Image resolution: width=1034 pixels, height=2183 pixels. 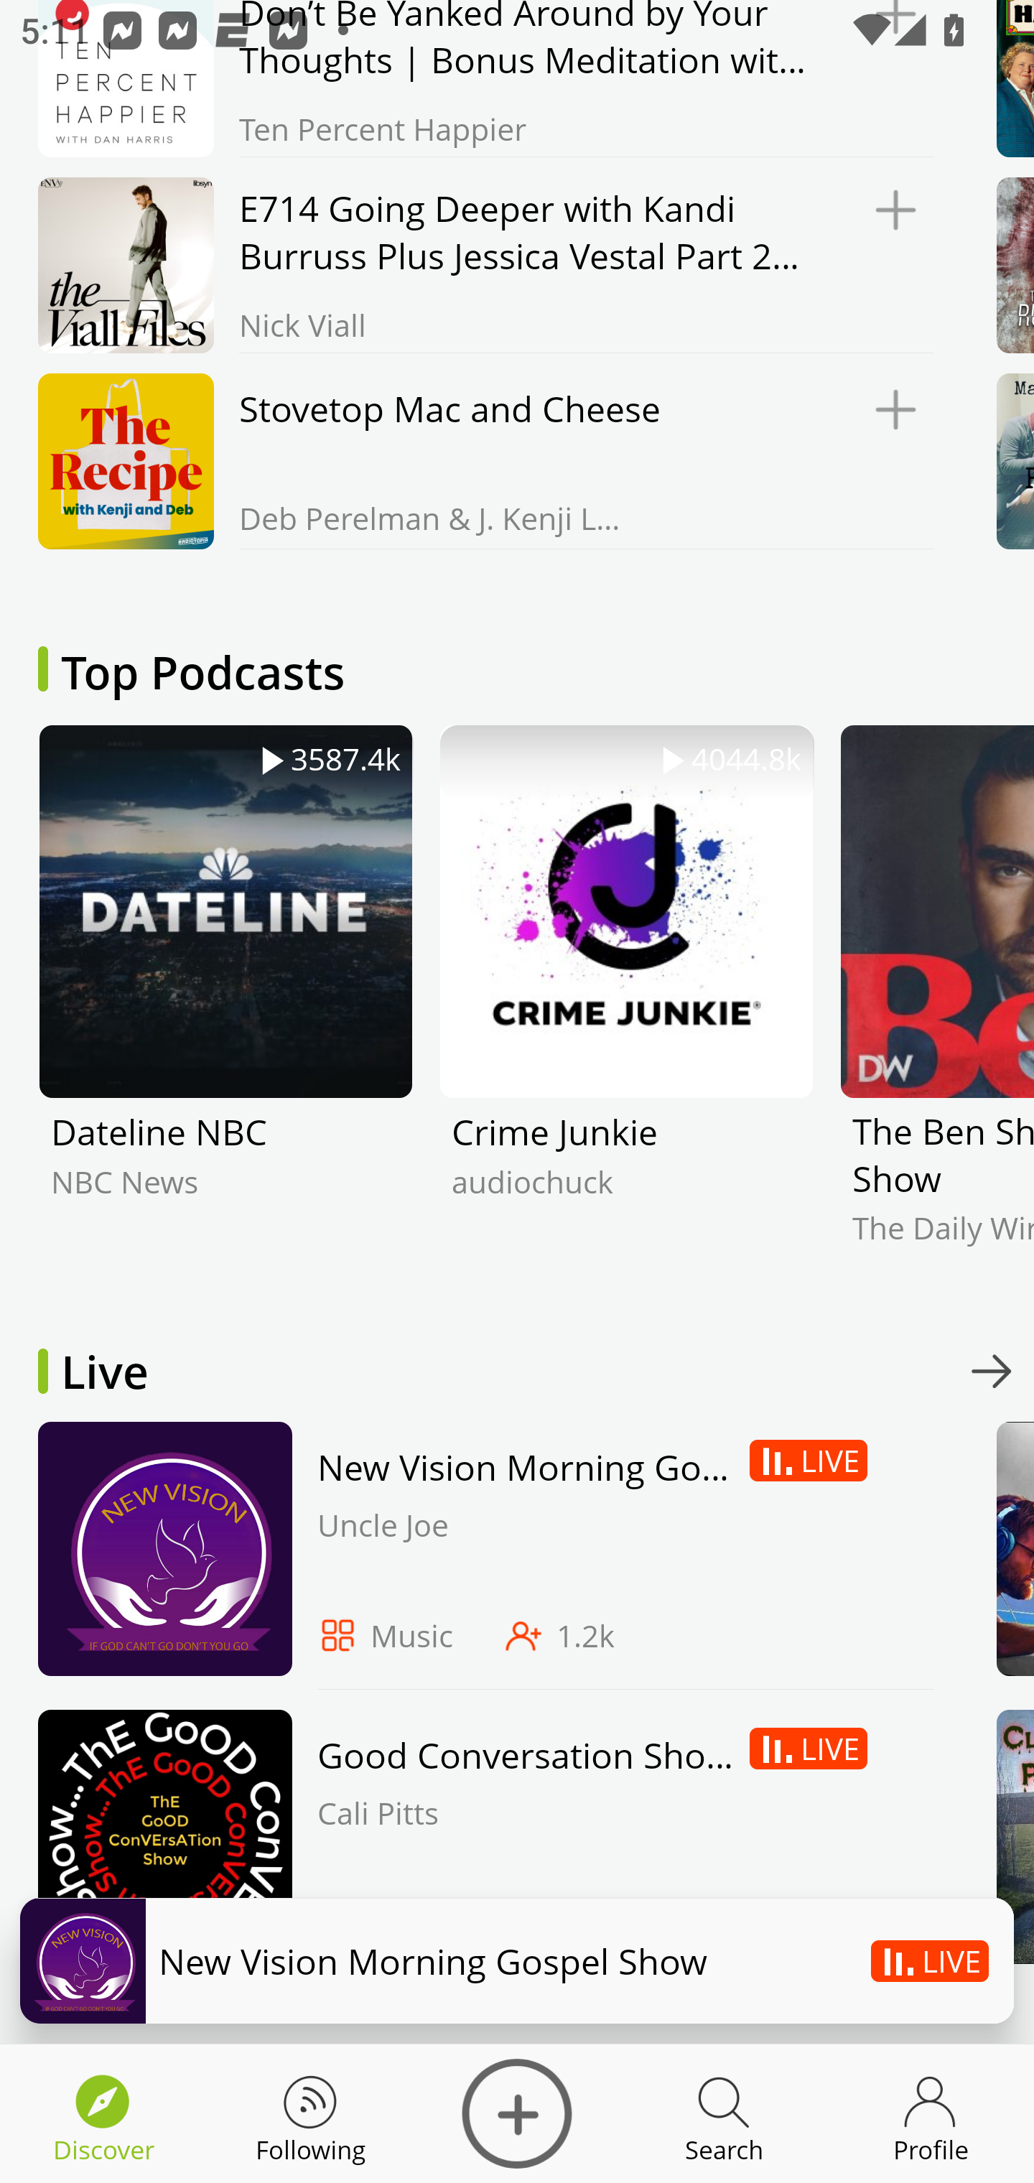 What do you see at coordinates (626, 1006) in the screenshot?
I see `4044.8k Crime Junkie audiochuck` at bounding box center [626, 1006].